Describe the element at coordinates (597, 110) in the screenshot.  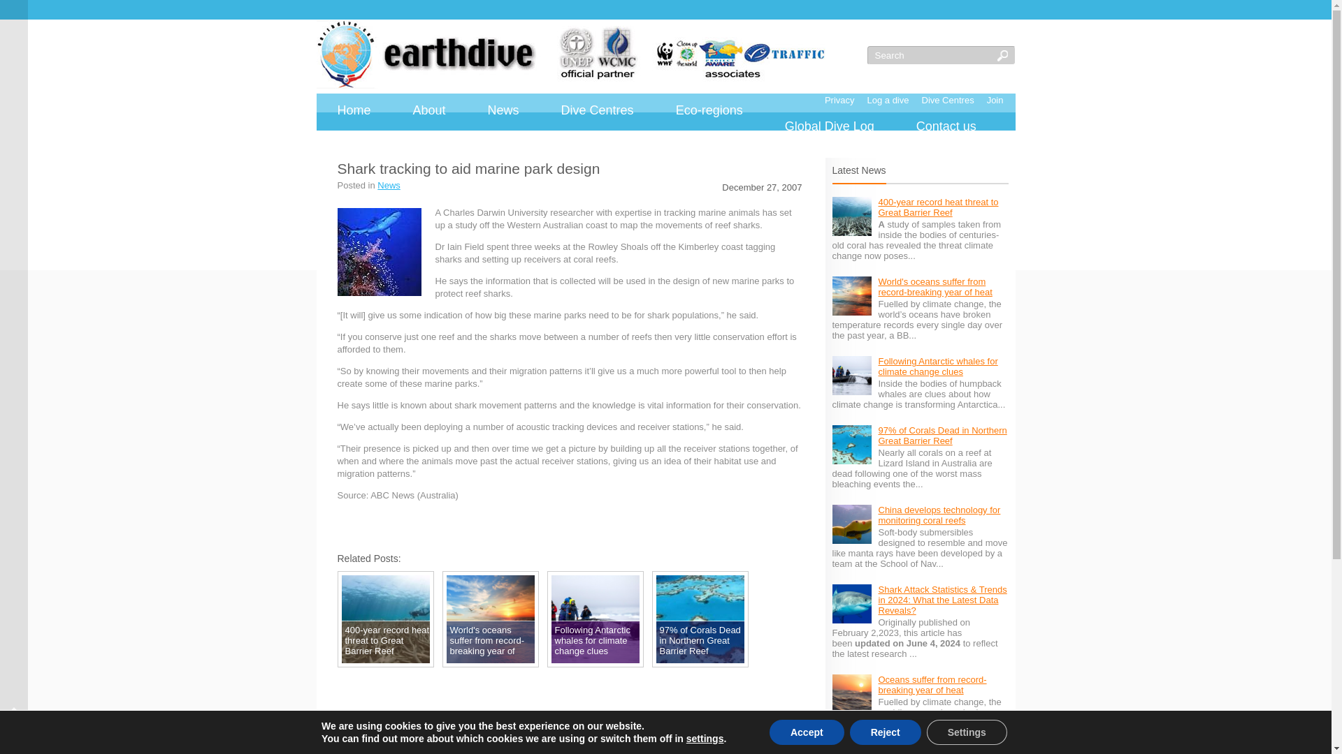
I see `Dive Centres` at that location.